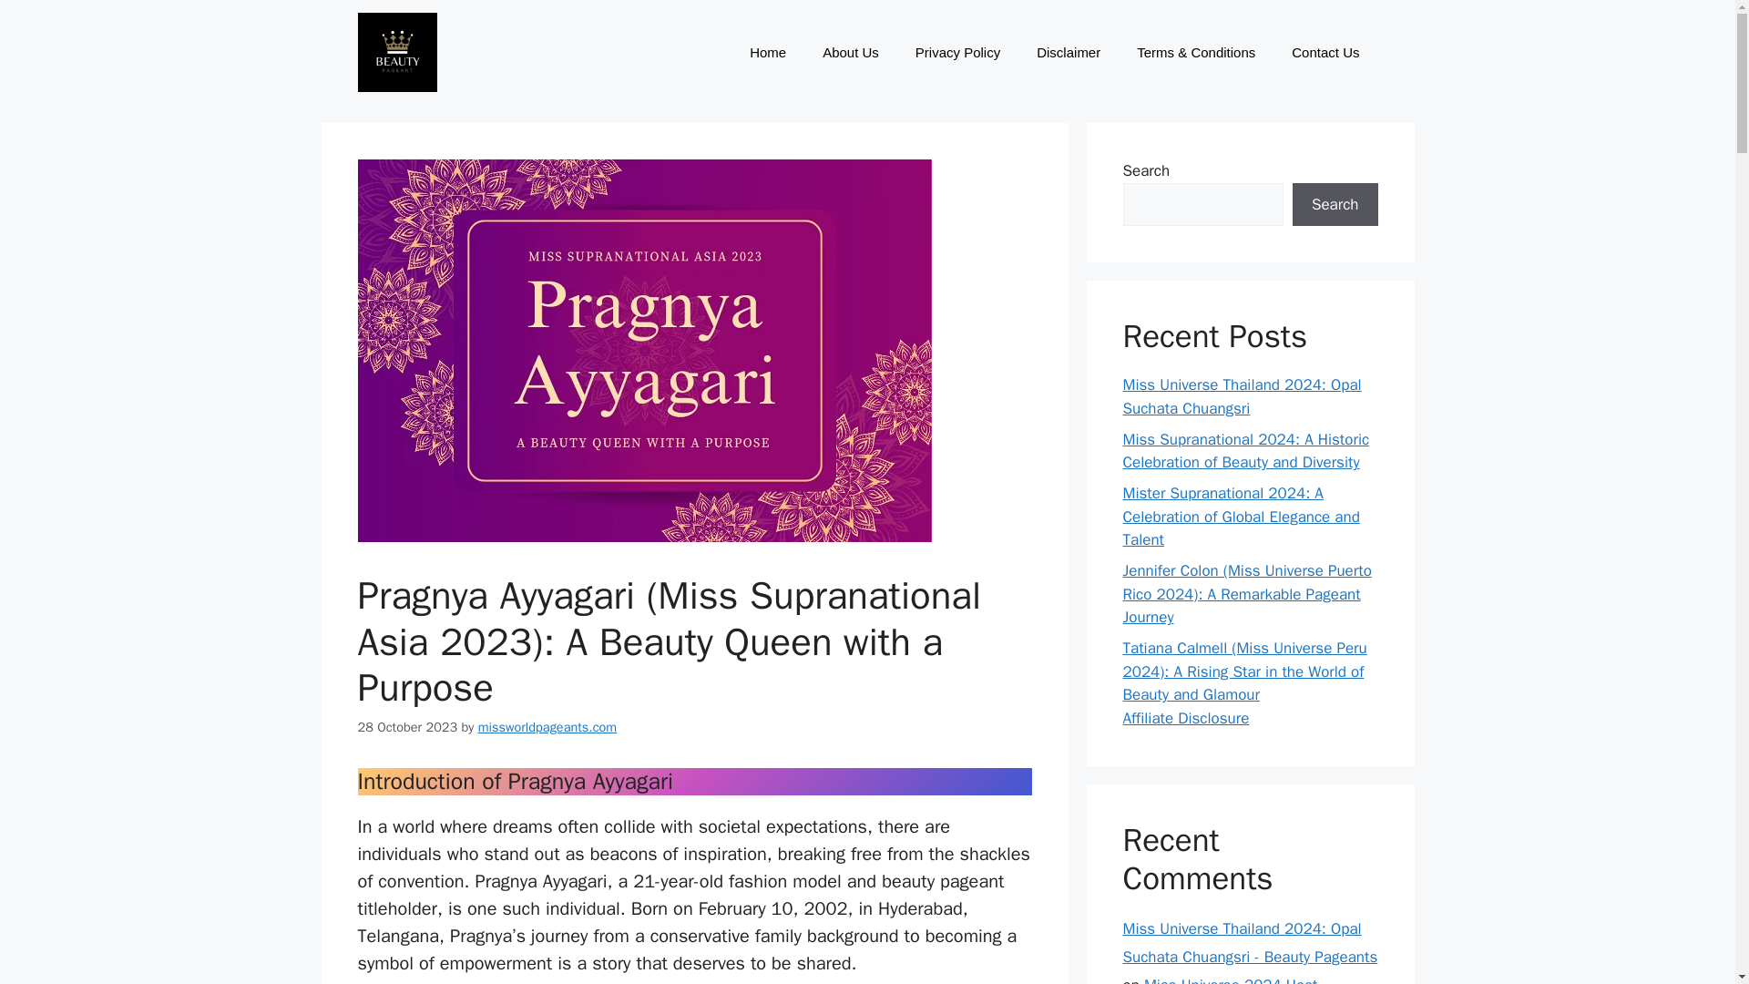 The height and width of the screenshot is (984, 1749). I want to click on Privacy Policy, so click(956, 53).